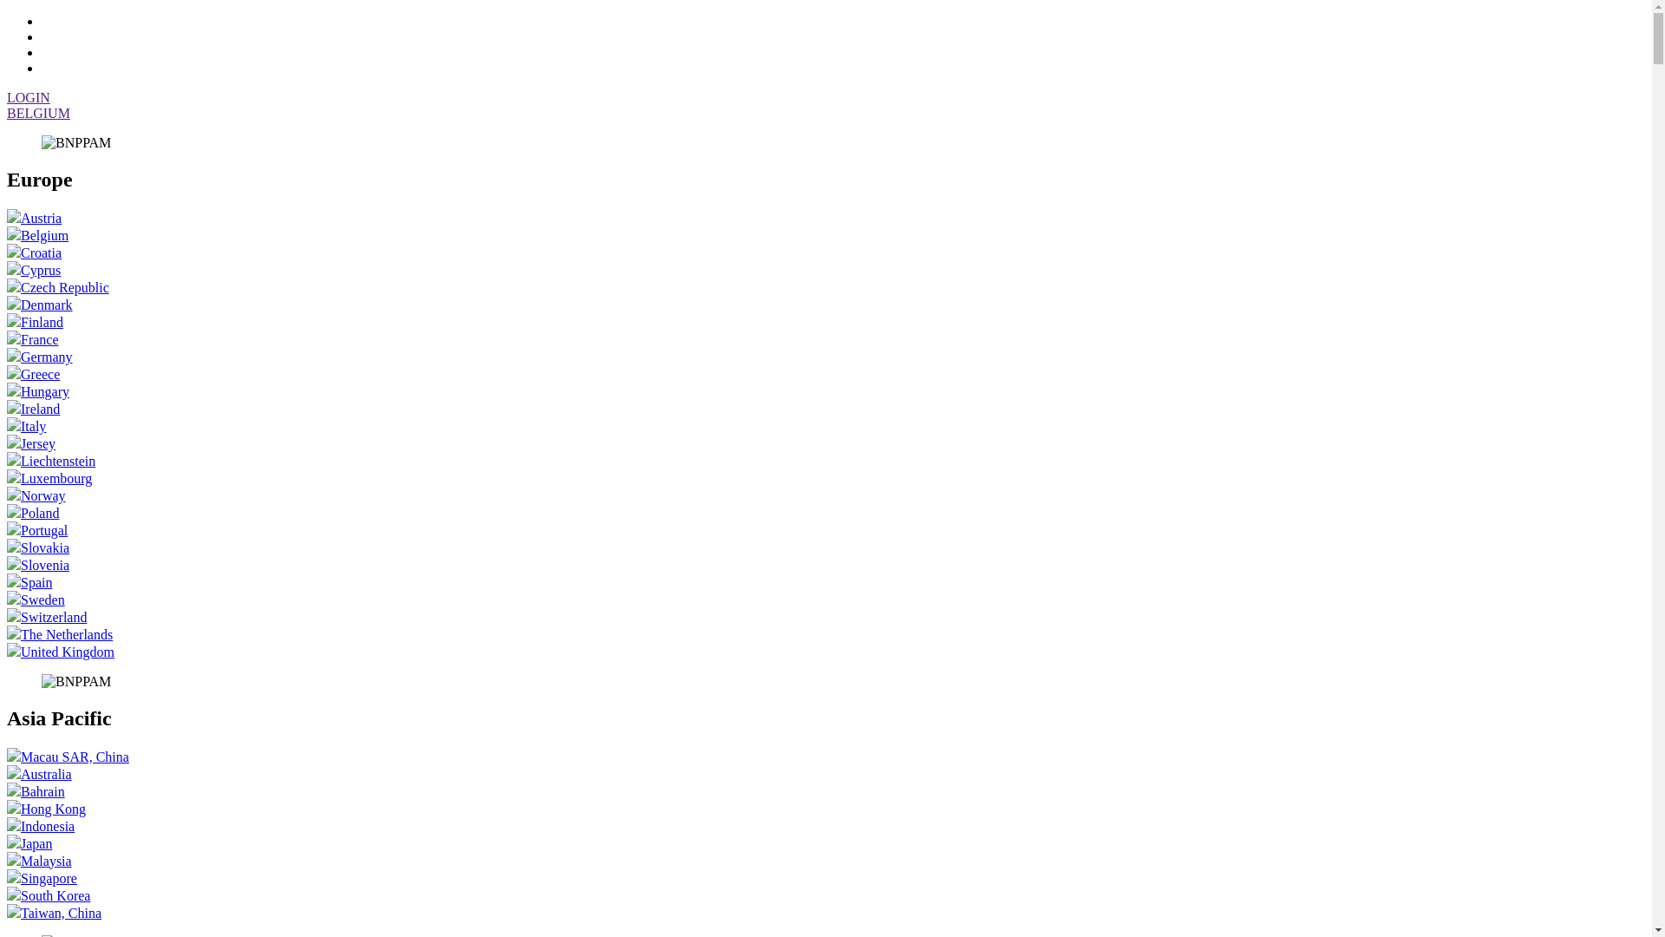 This screenshot has height=937, width=1665. What do you see at coordinates (33, 514) in the screenshot?
I see `Poland` at bounding box center [33, 514].